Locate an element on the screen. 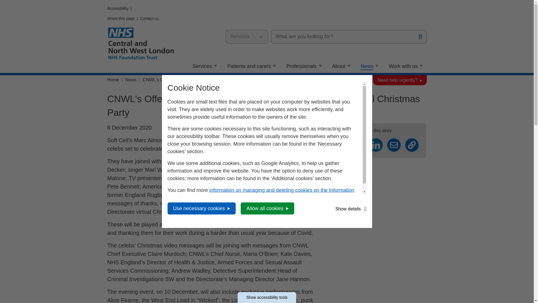 The height and width of the screenshot is (303, 538). Show details is located at coordinates (351, 209).